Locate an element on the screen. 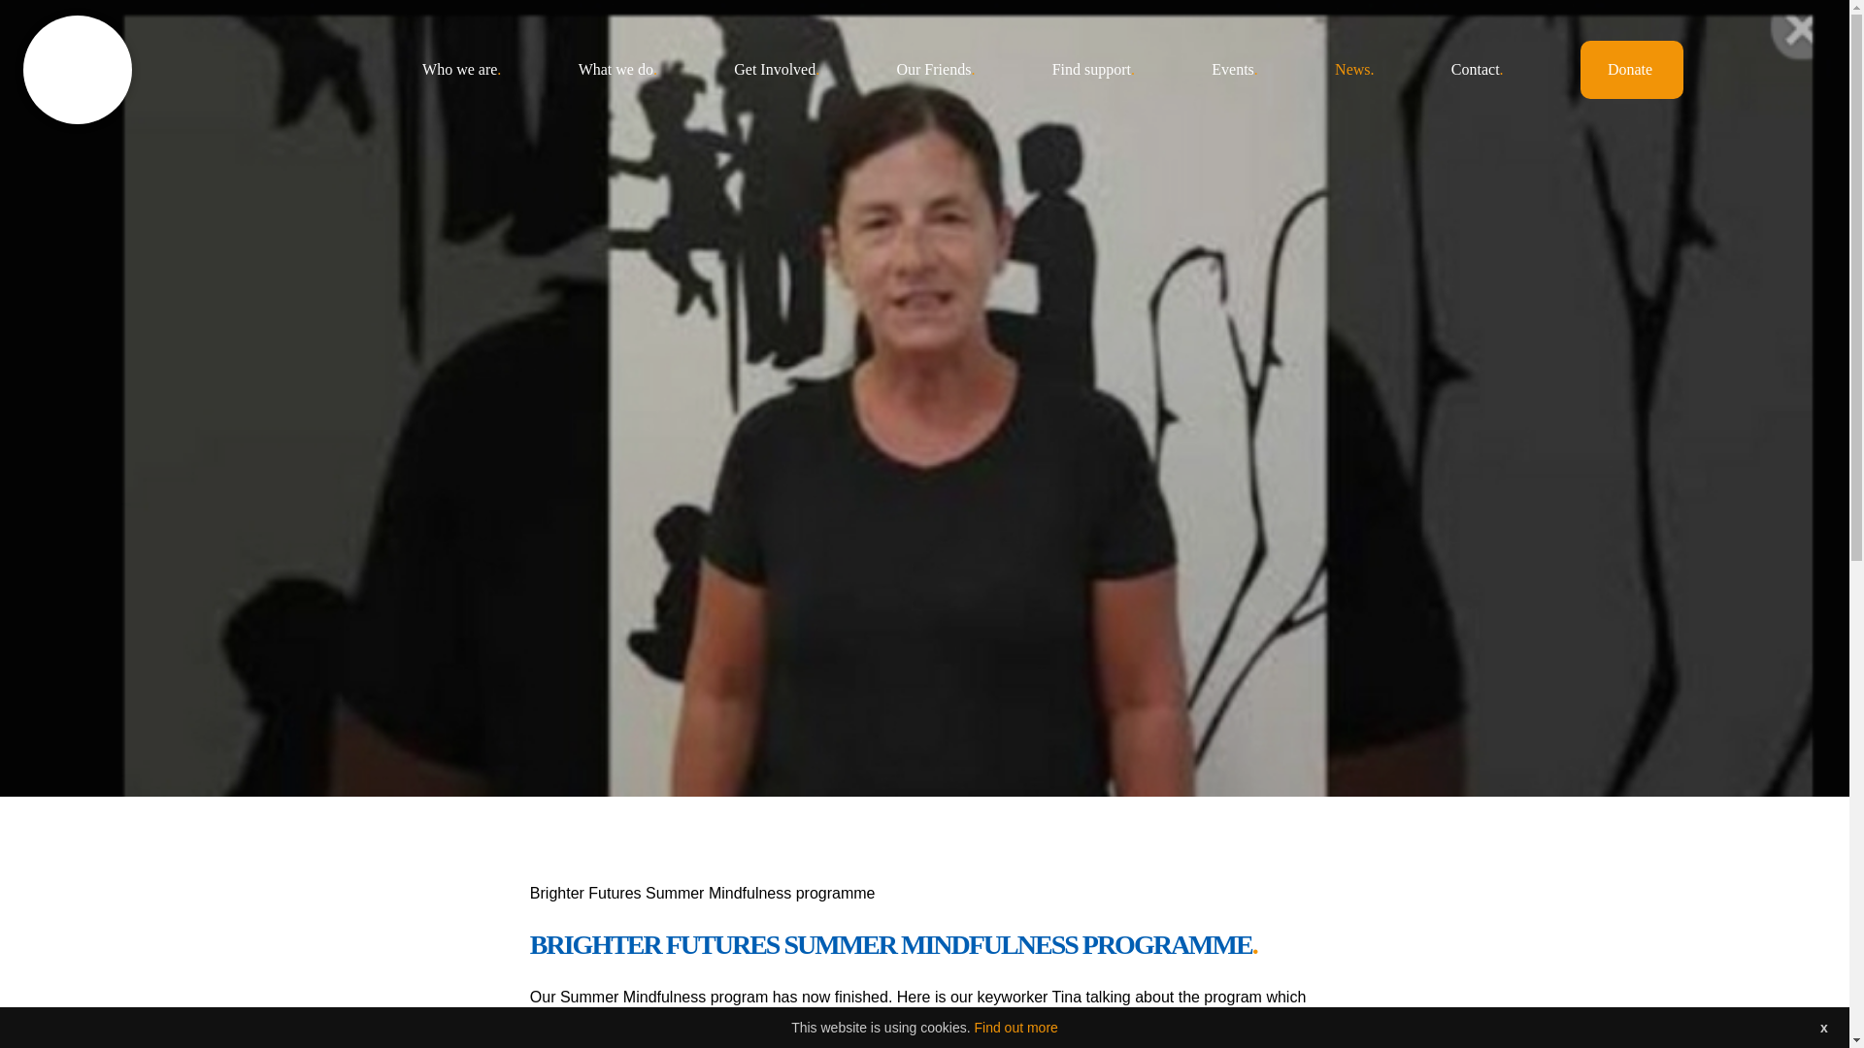 The image size is (1864, 1048). Who we are. is located at coordinates (462, 68).